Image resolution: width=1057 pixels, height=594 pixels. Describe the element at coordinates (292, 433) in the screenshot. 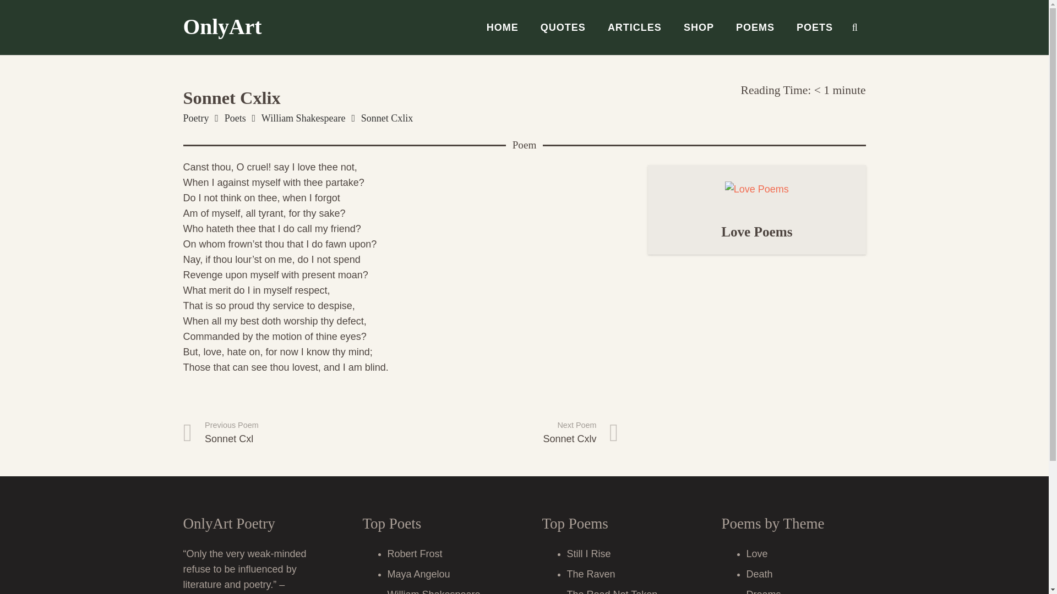

I see `Sonnet Cxl` at that location.